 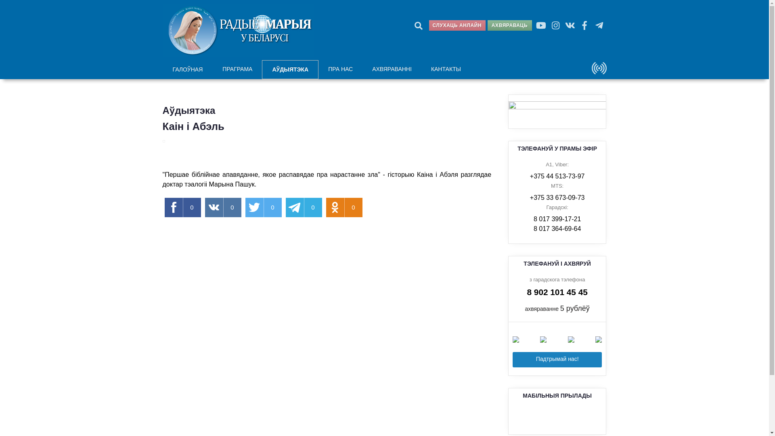 I want to click on Telegram, so click(x=599, y=25).